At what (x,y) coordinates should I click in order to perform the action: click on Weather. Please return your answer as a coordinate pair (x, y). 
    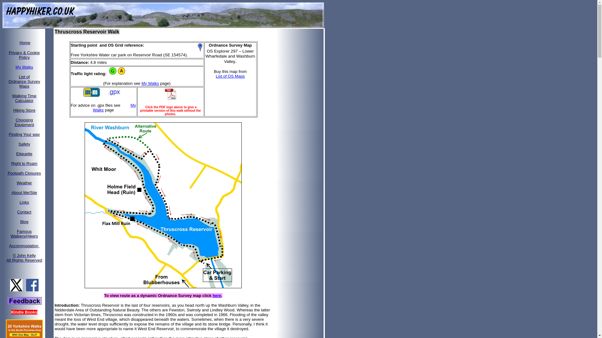
    Looking at the image, I should click on (24, 135).